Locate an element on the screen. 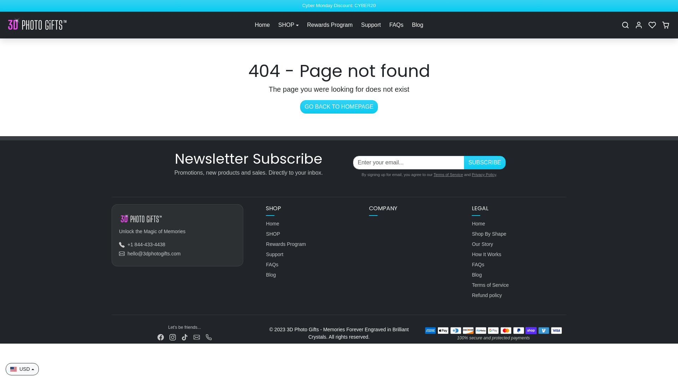  Rewards Program is located at coordinates (330, 25).